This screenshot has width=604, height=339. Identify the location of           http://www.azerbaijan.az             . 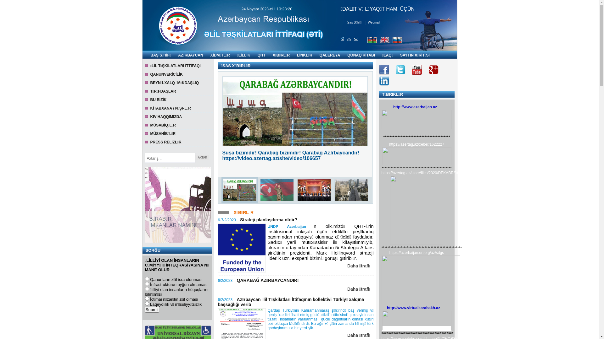
(417, 107).